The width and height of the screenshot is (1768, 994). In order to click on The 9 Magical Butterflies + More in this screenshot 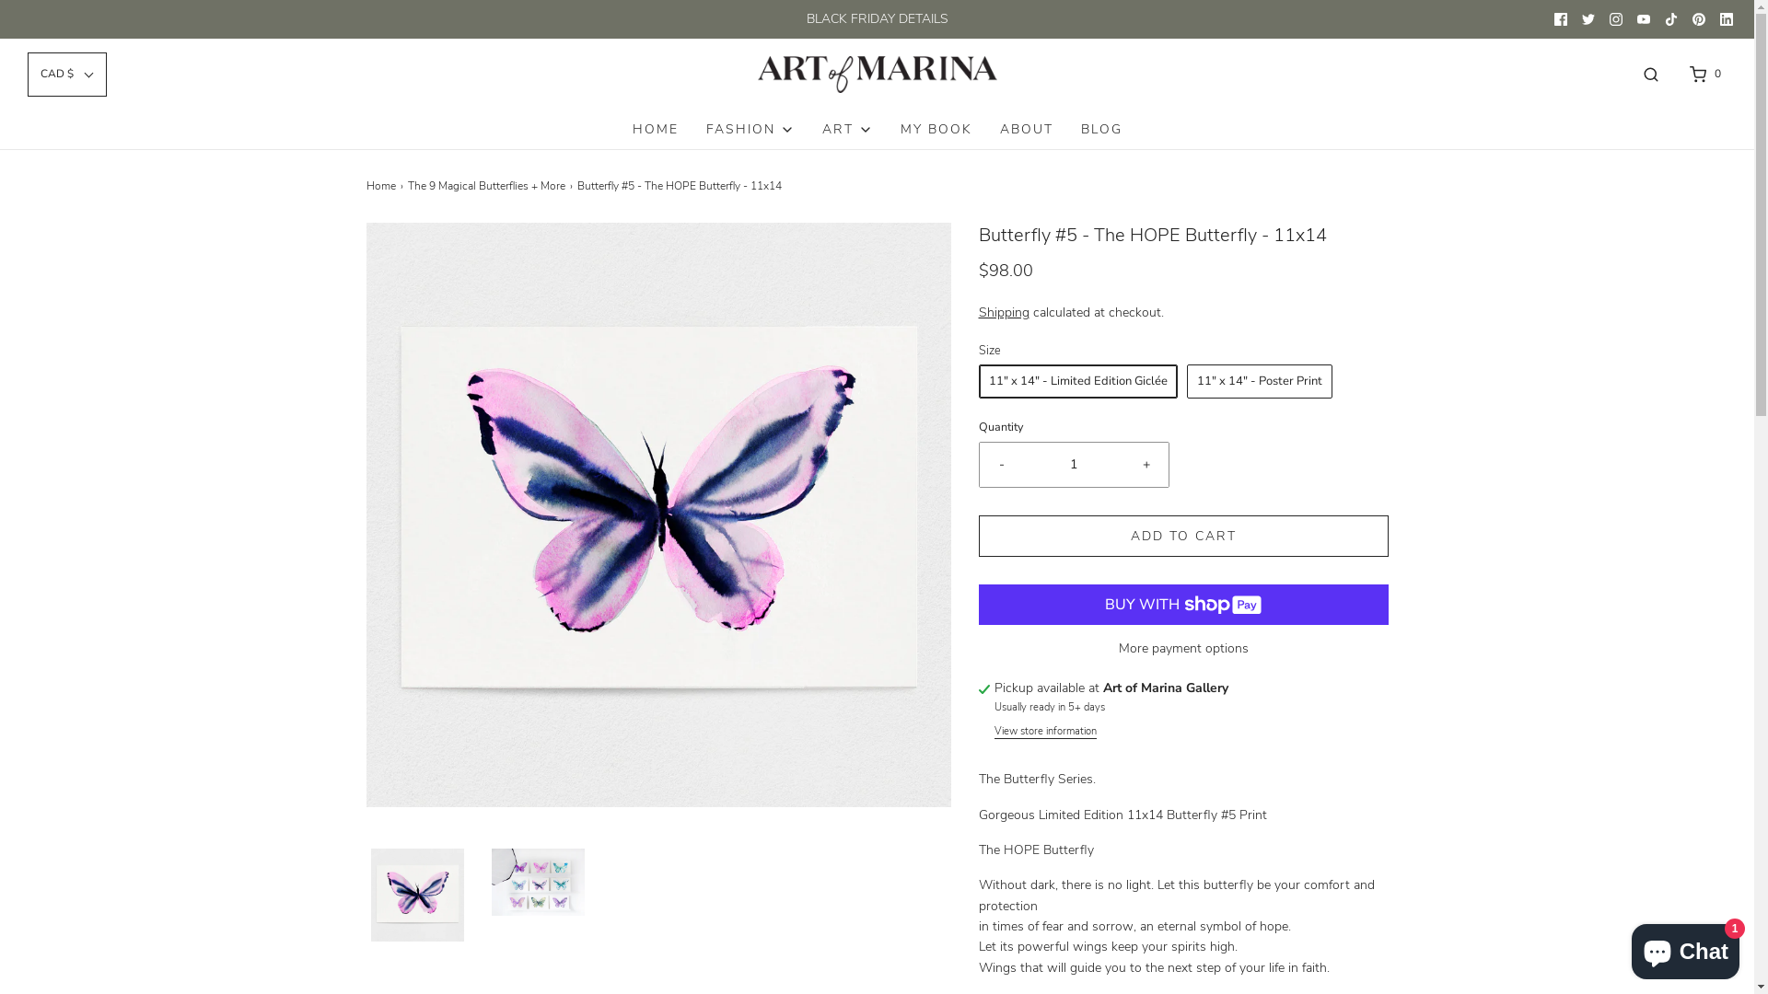, I will do `click(488, 186)`.